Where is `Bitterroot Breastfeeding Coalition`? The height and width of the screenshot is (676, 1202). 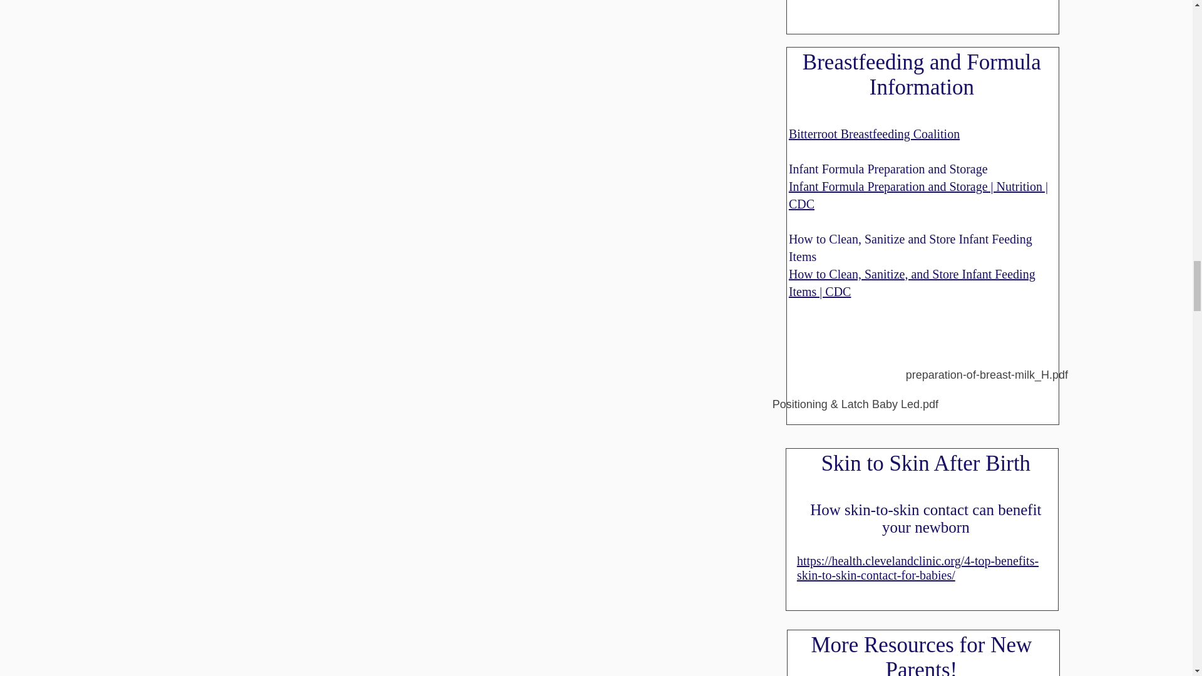 Bitterroot Breastfeeding Coalition is located at coordinates (874, 134).